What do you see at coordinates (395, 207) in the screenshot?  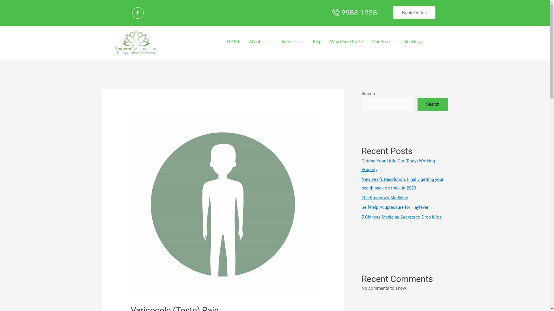 I see `Self-help Acupressure for Hayfever` at bounding box center [395, 207].